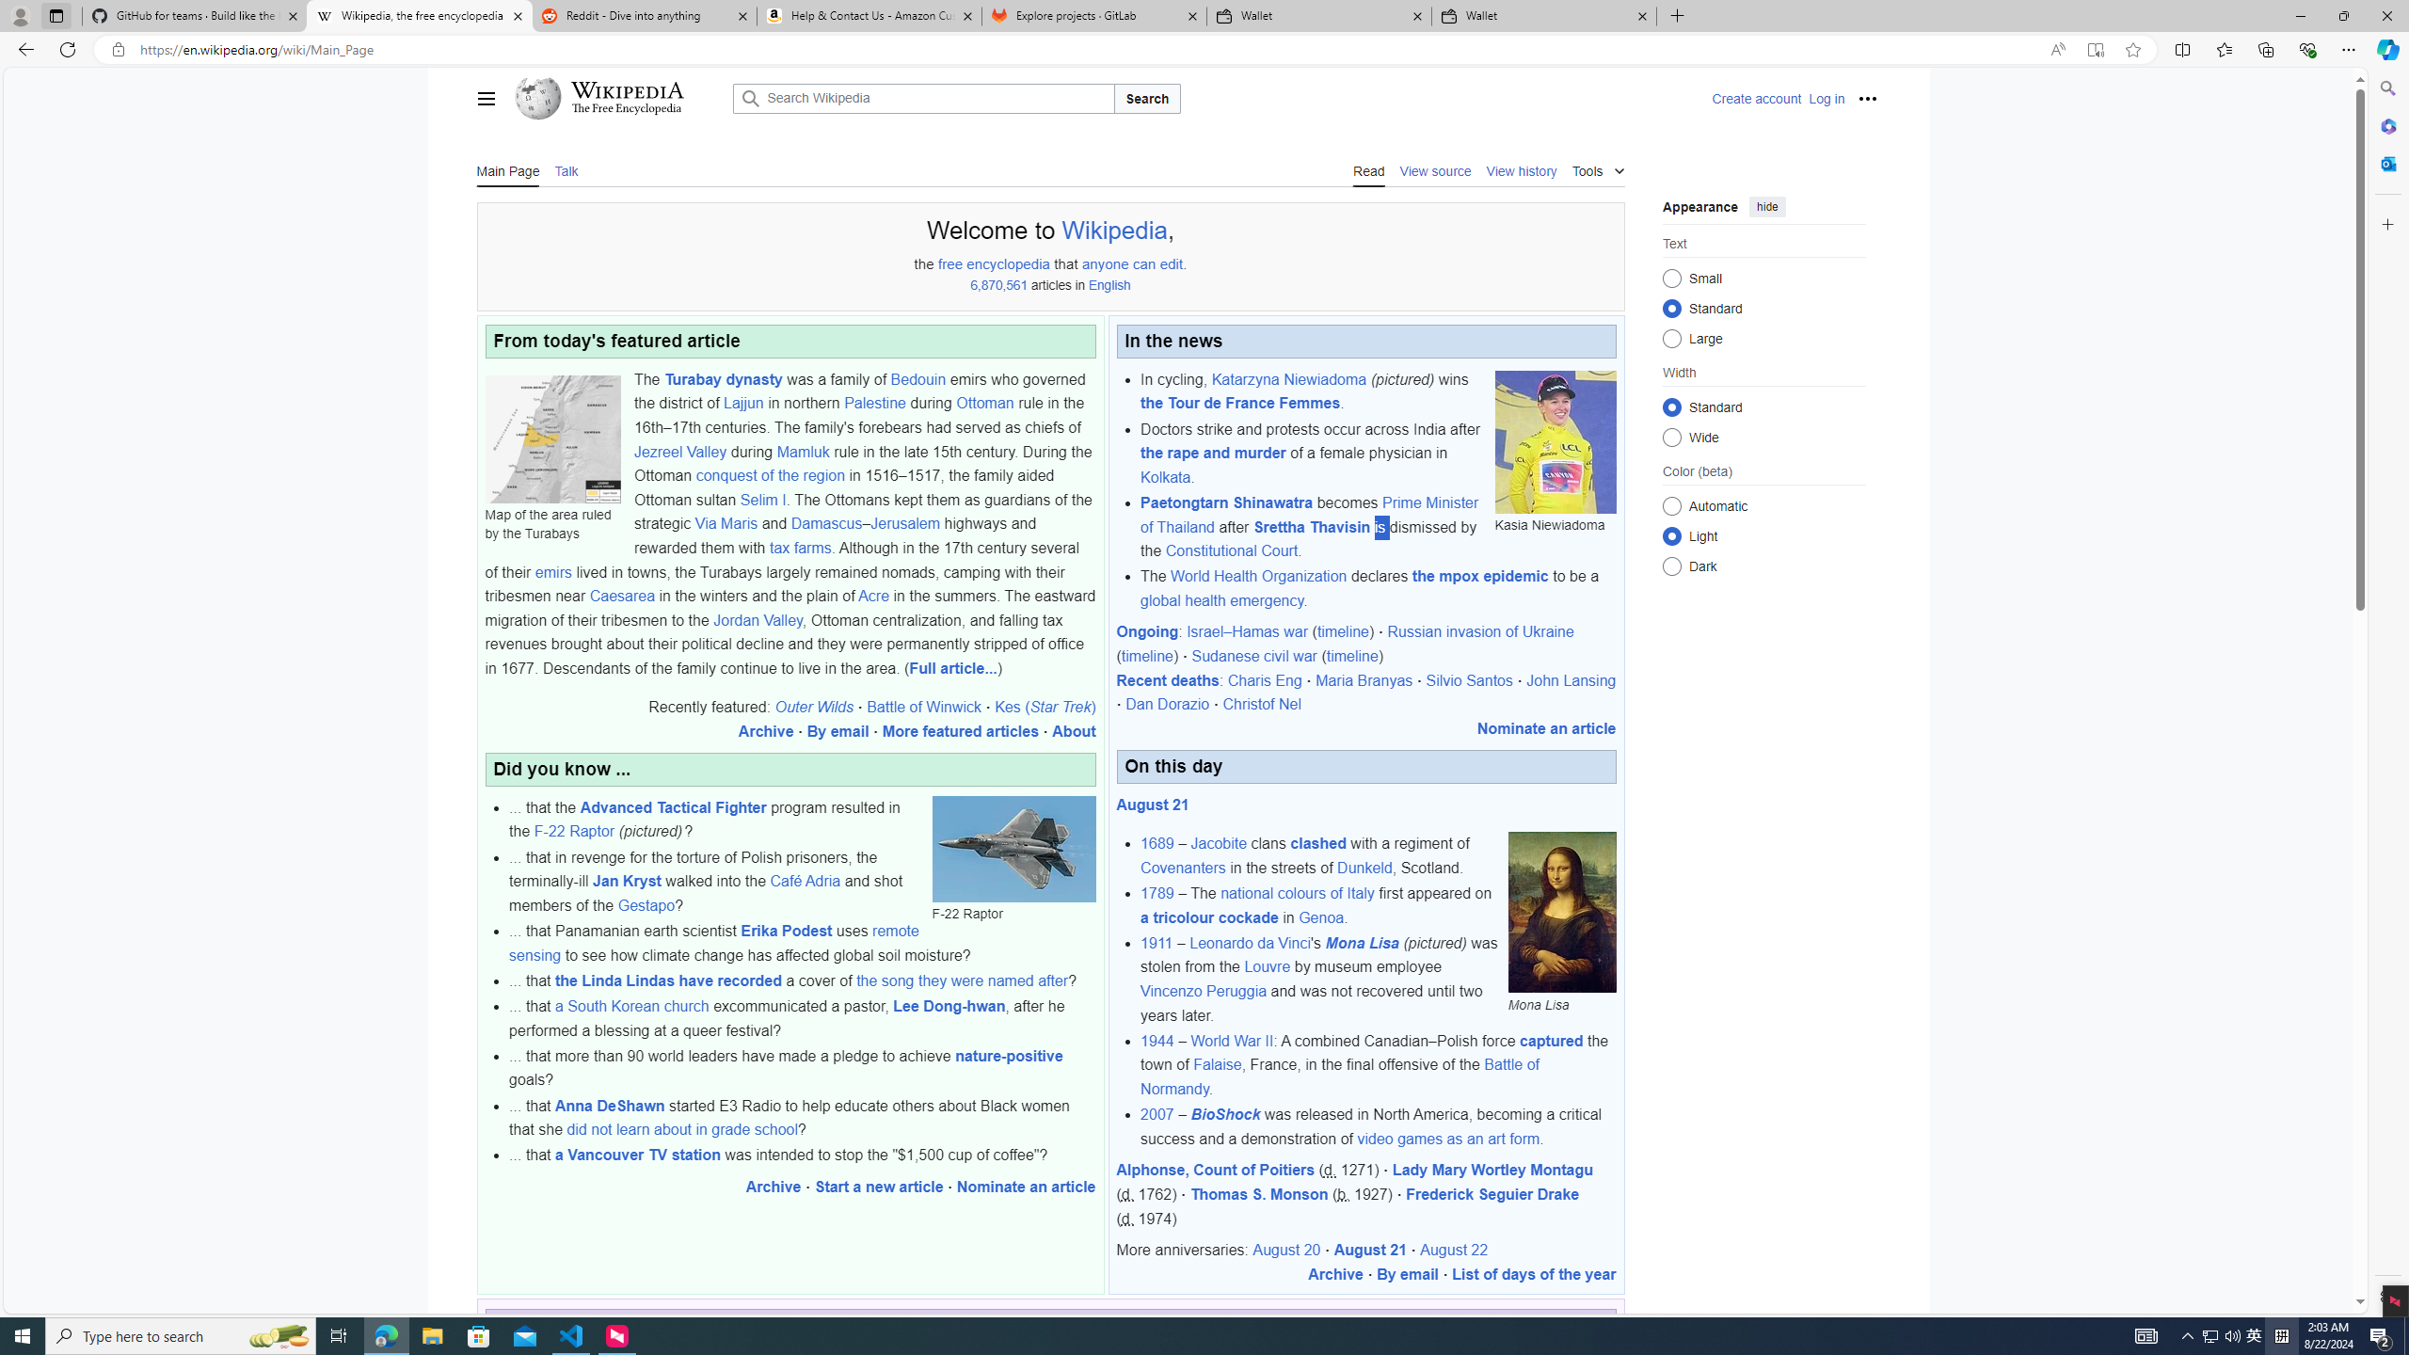 Image resolution: width=2409 pixels, height=1355 pixels. What do you see at coordinates (1285, 1250) in the screenshot?
I see `August 20` at bounding box center [1285, 1250].